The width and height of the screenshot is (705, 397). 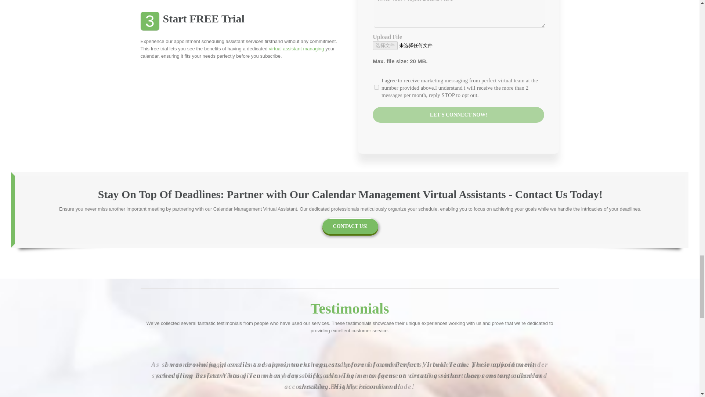 What do you see at coordinates (458, 115) in the screenshot?
I see `Let's Connect Now!` at bounding box center [458, 115].